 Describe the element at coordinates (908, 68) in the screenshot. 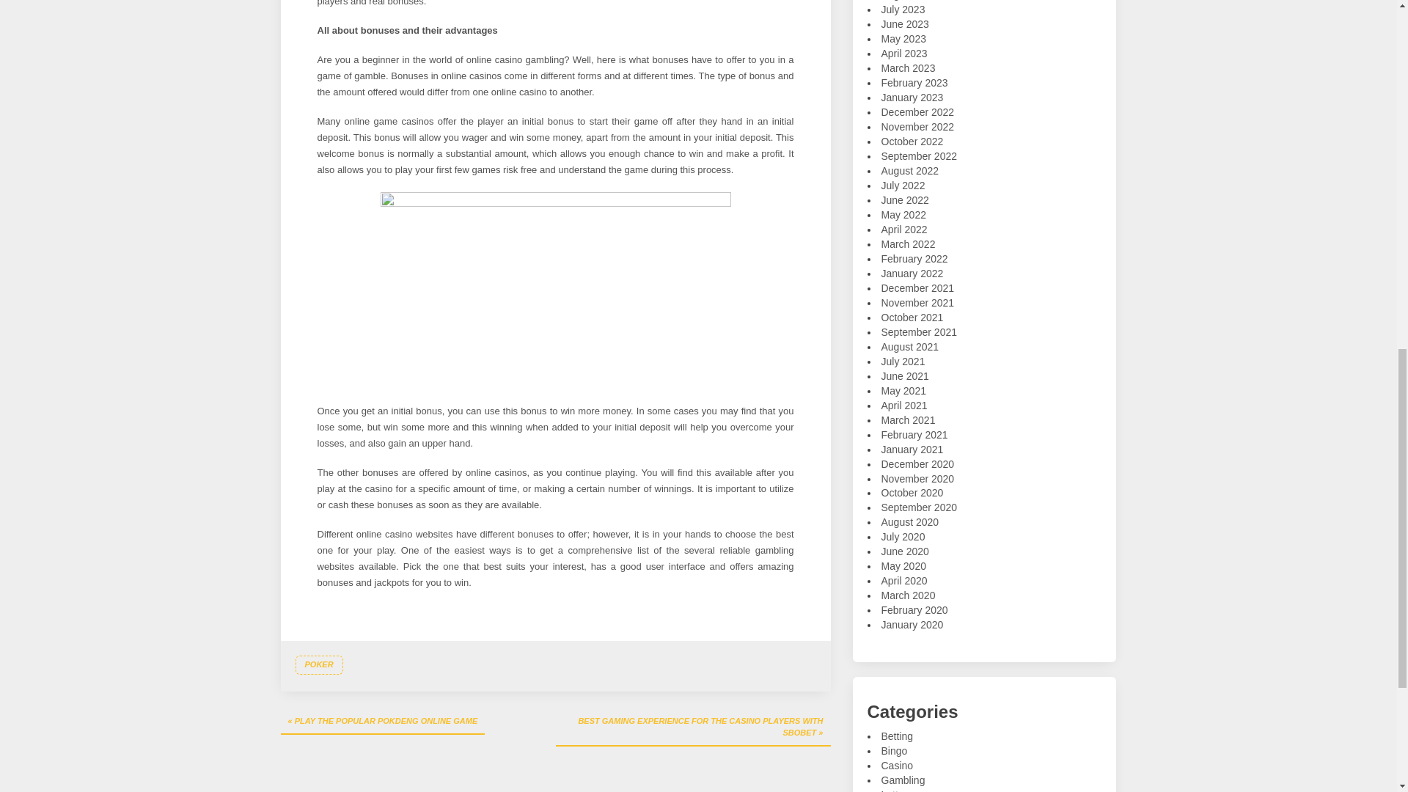

I see `March 2023` at that location.